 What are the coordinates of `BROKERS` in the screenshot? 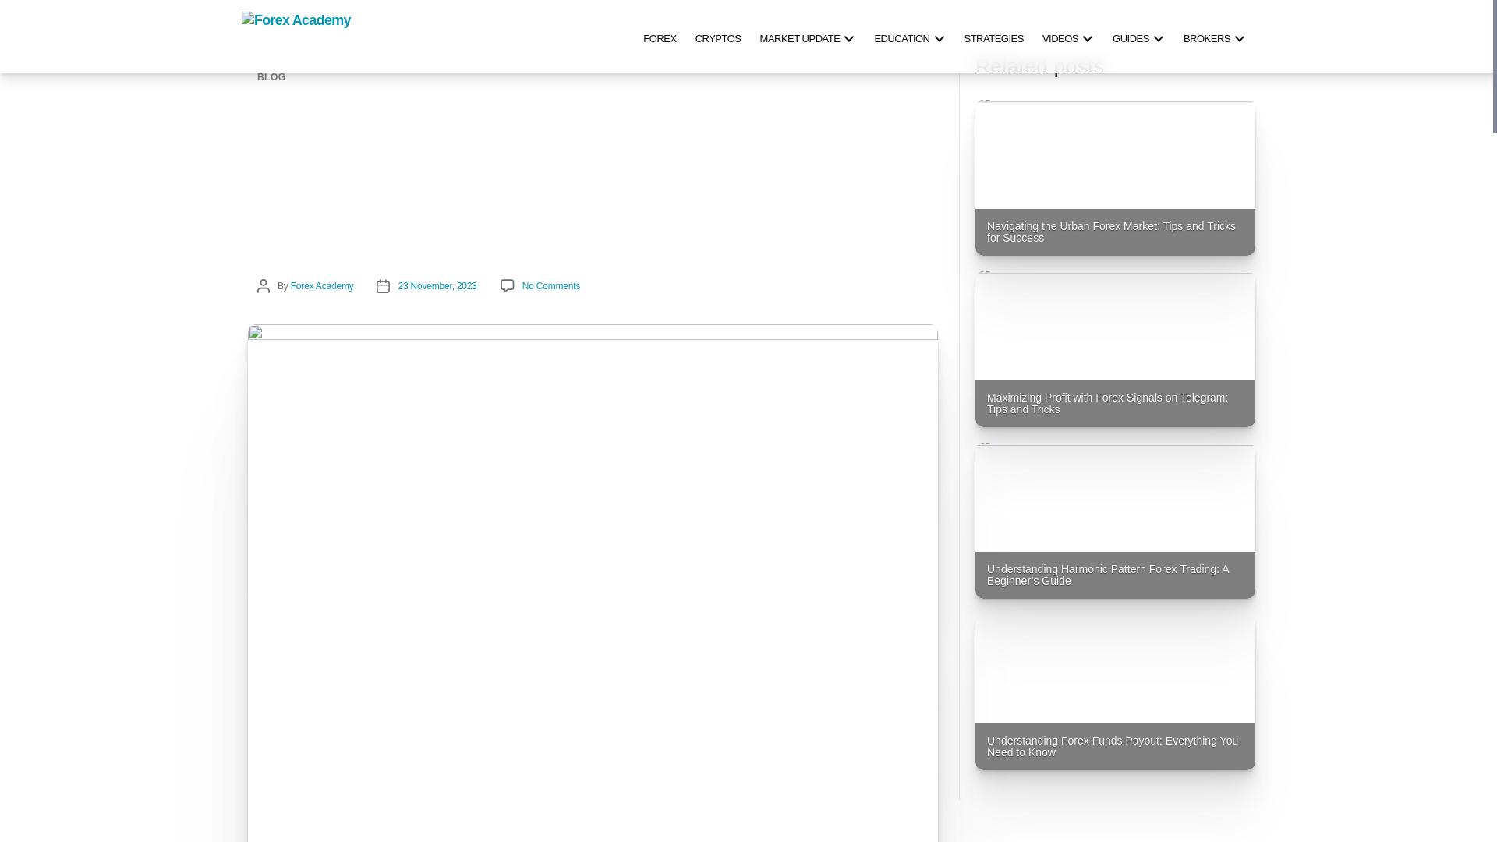 It's located at (1215, 36).